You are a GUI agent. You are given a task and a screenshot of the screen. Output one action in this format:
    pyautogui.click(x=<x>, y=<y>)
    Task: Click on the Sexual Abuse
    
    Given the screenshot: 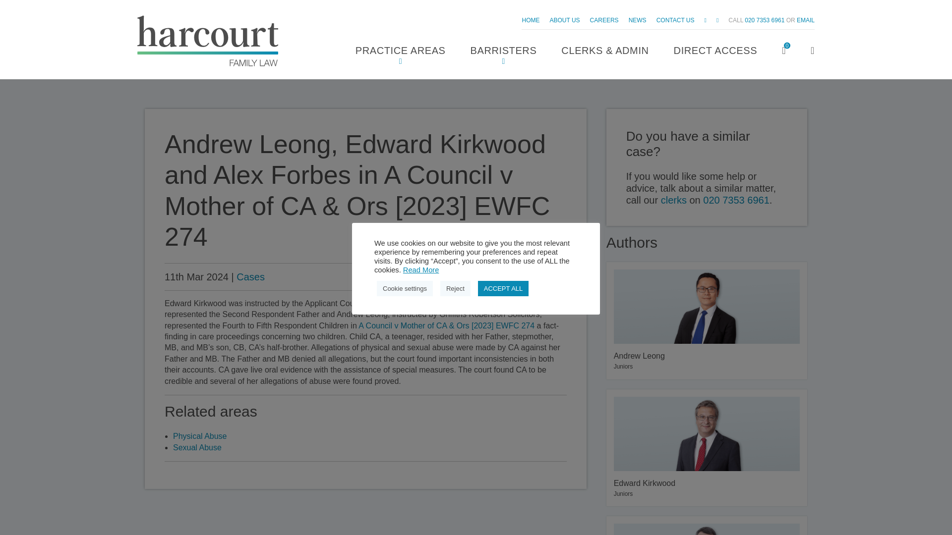 What is the action you would take?
    pyautogui.click(x=736, y=200)
    